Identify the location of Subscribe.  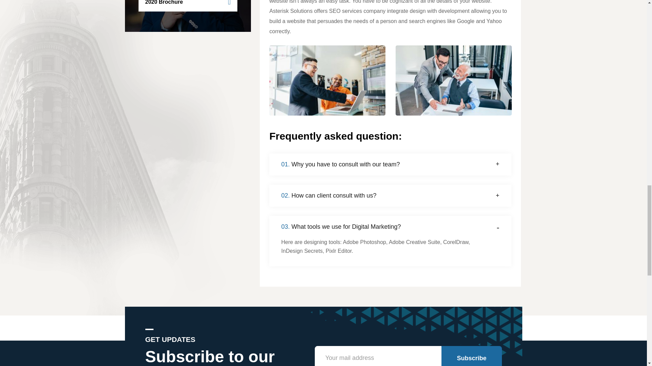
(471, 356).